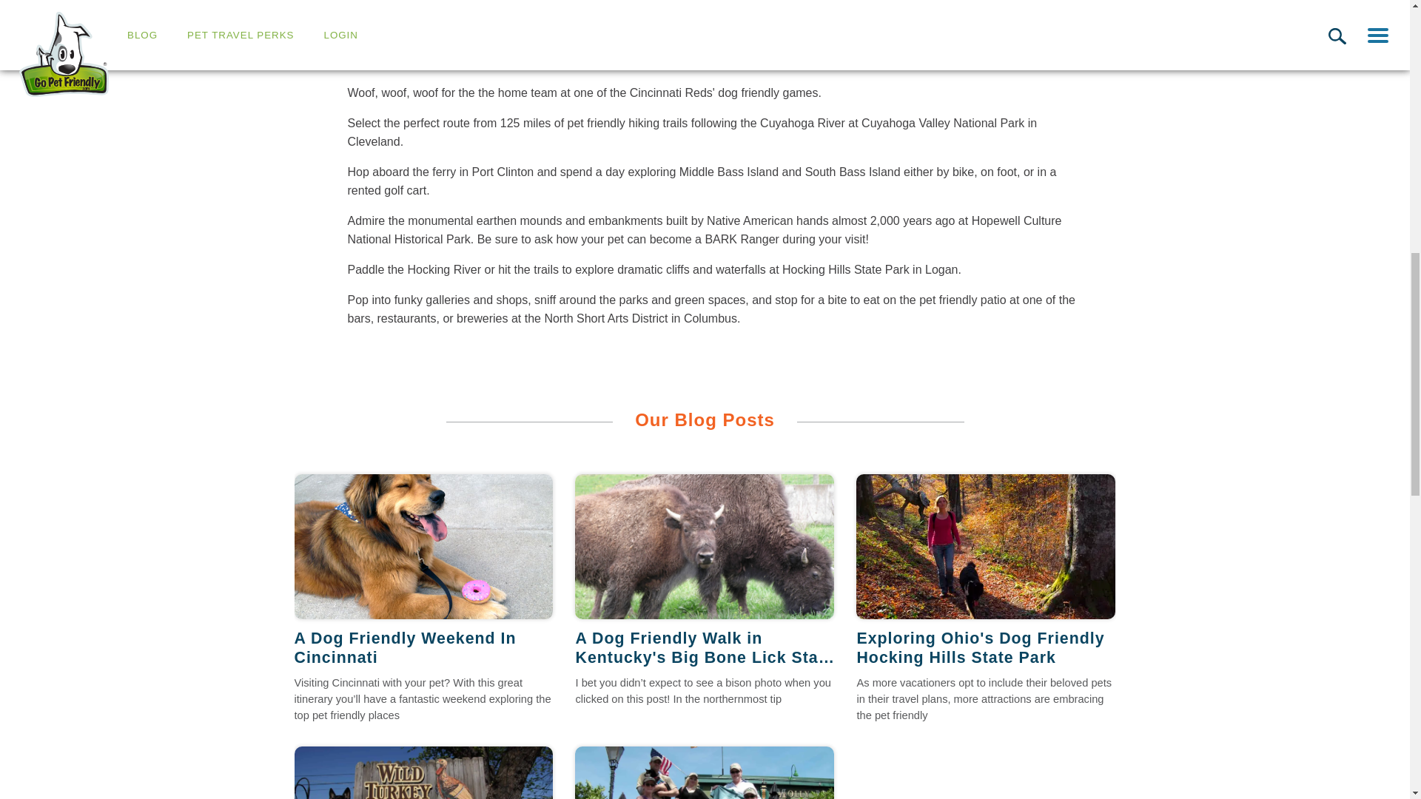 The width and height of the screenshot is (1421, 799). I want to click on Exploring Ohio's Dog Friendly Hocking Hills State Park, so click(986, 648).